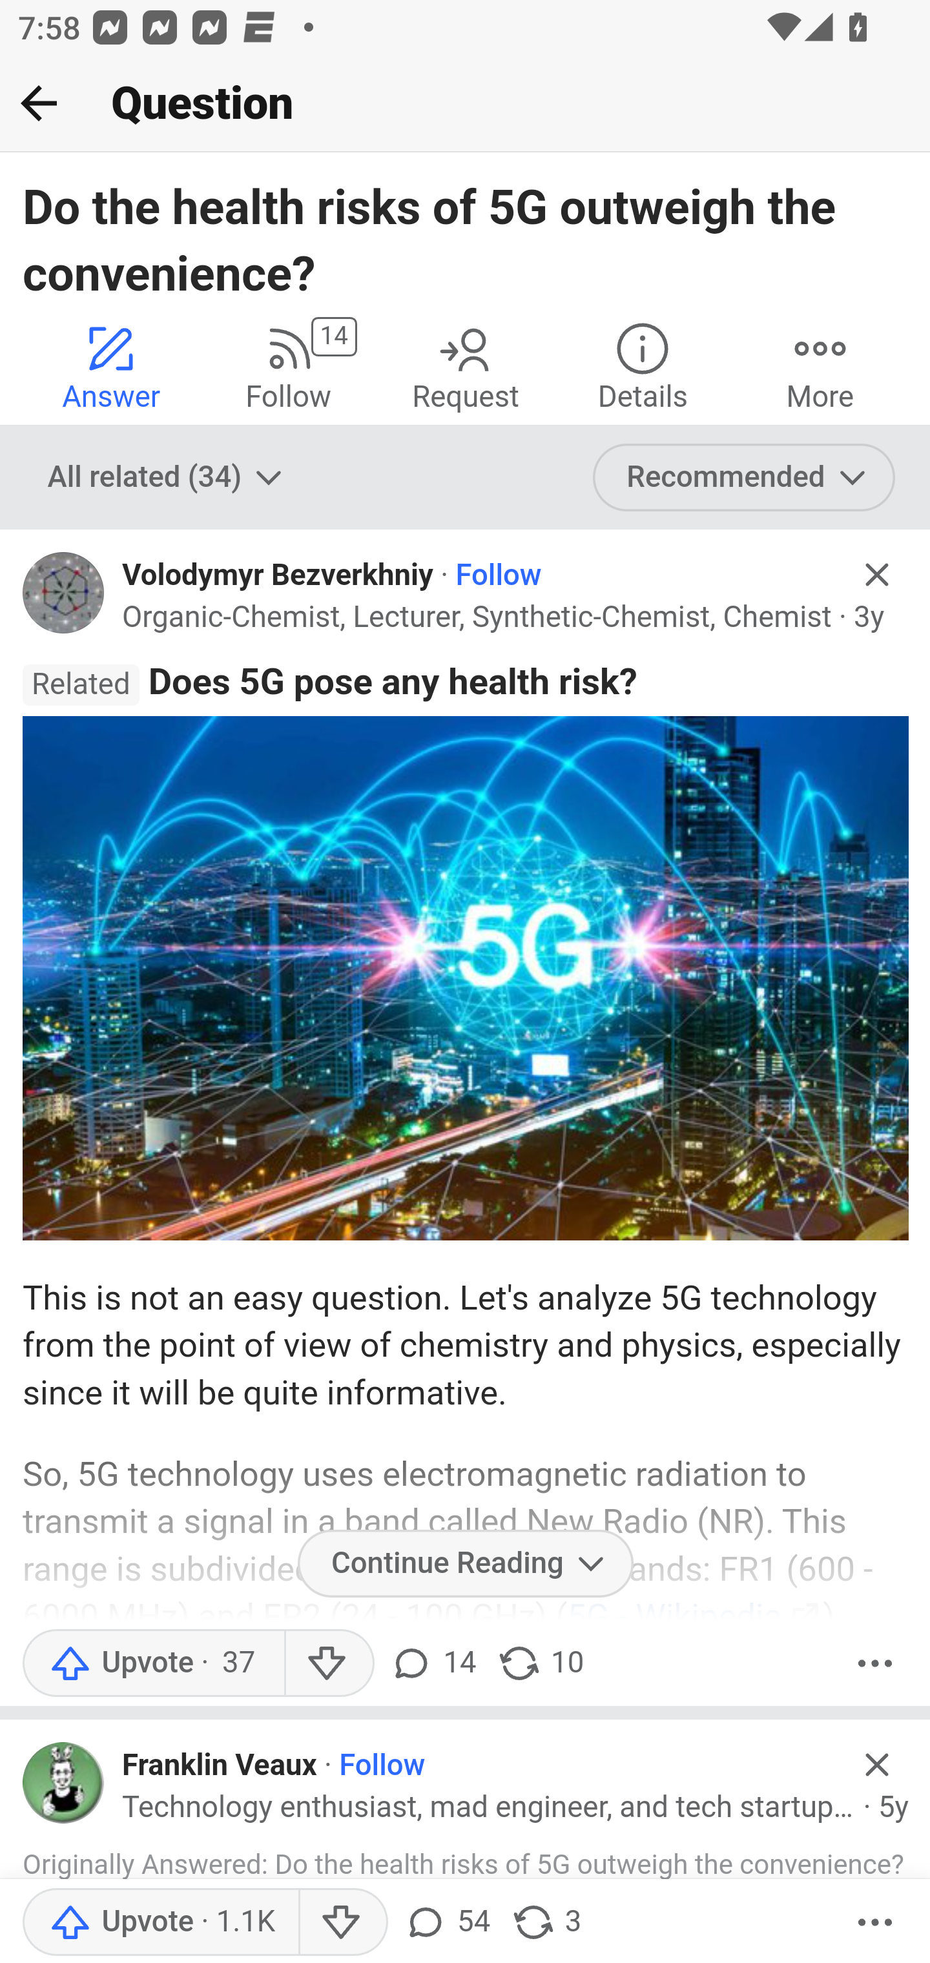  I want to click on Upvote, so click(153, 1662).